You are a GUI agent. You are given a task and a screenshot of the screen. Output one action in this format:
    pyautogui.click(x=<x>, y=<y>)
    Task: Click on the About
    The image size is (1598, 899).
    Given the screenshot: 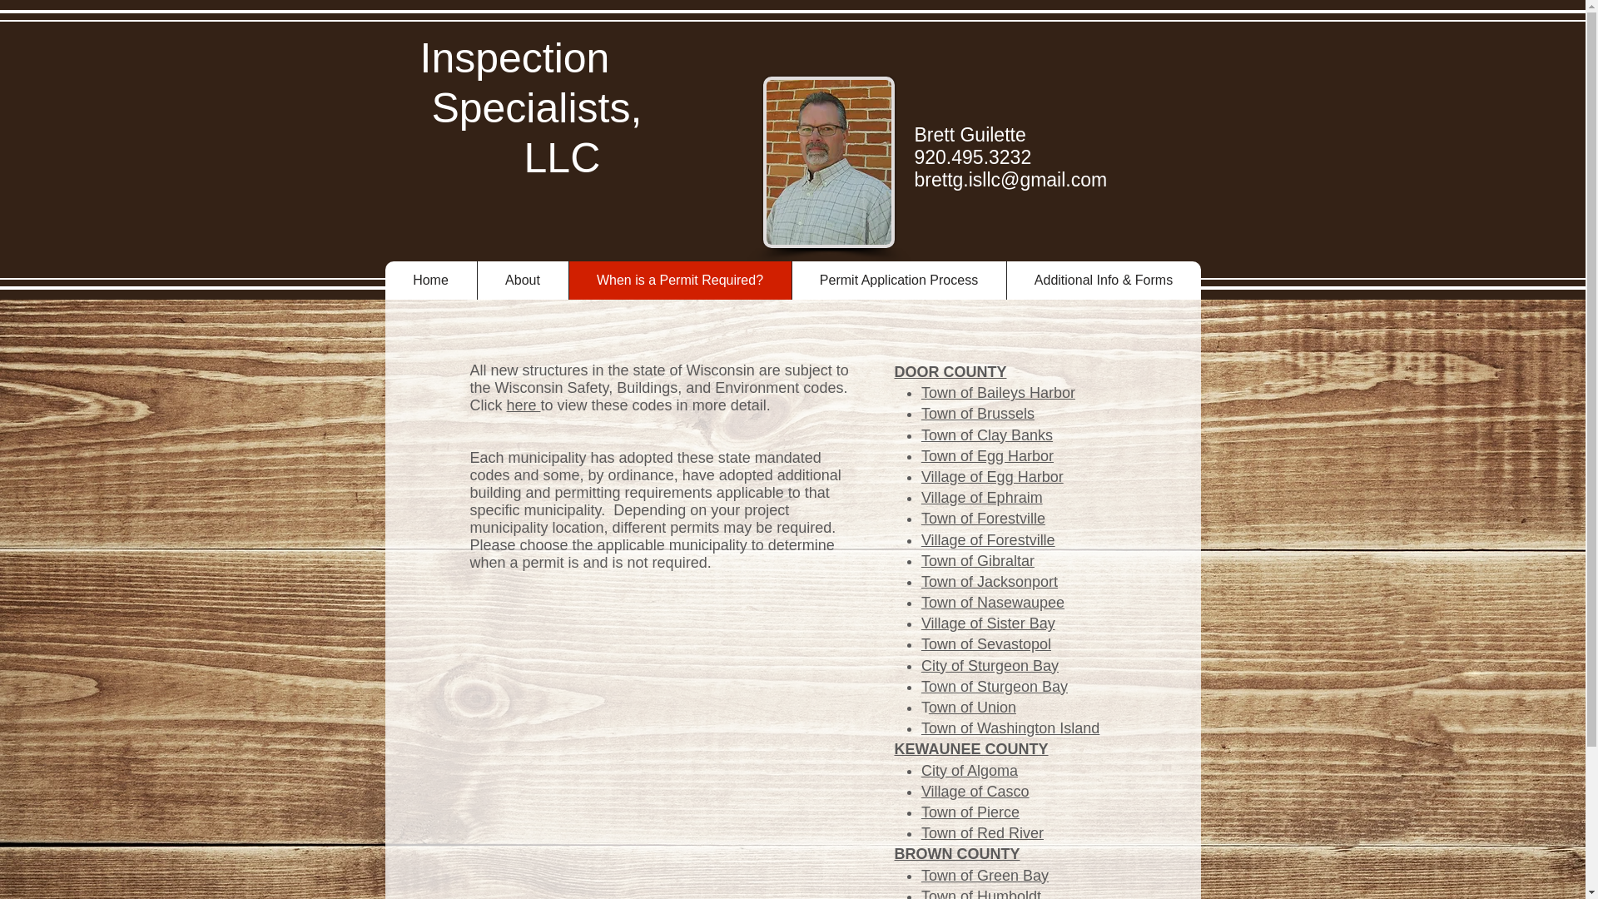 What is the action you would take?
    pyautogui.click(x=521, y=280)
    